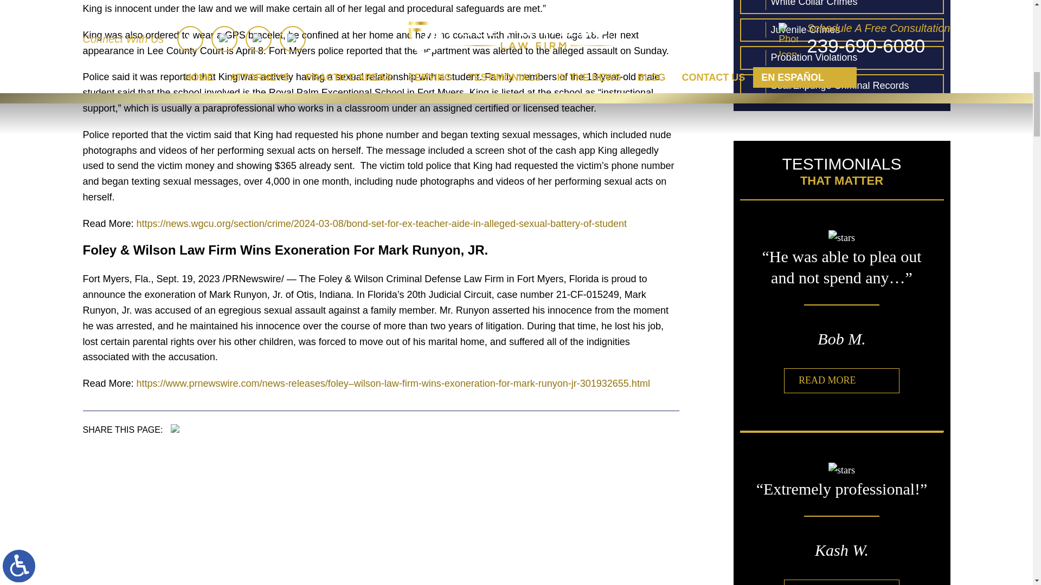 Image resolution: width=1041 pixels, height=585 pixels. I want to click on Facebook, so click(175, 428).